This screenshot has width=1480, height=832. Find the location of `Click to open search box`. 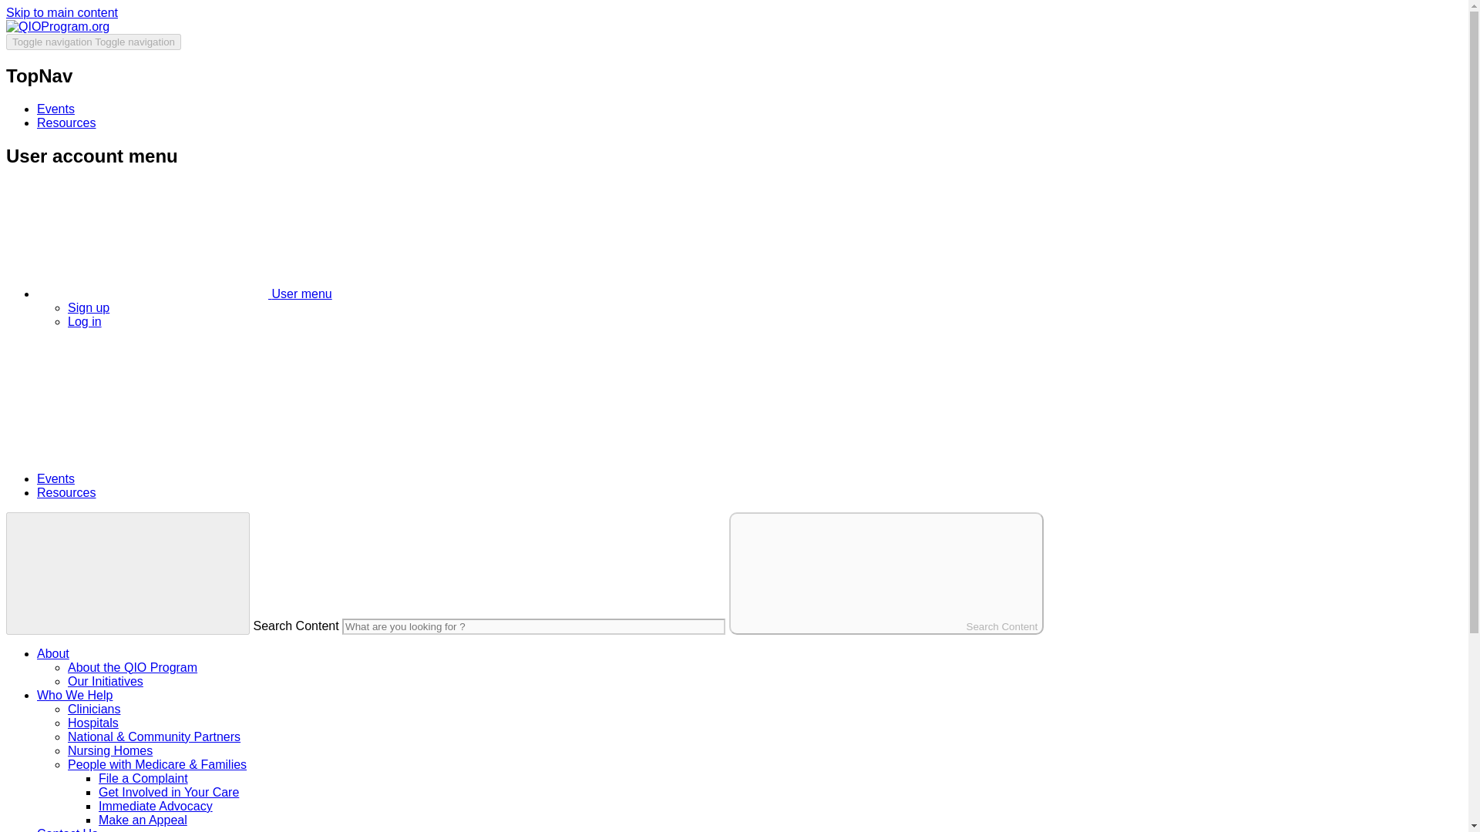

Click to open search box is located at coordinates (121, 452).